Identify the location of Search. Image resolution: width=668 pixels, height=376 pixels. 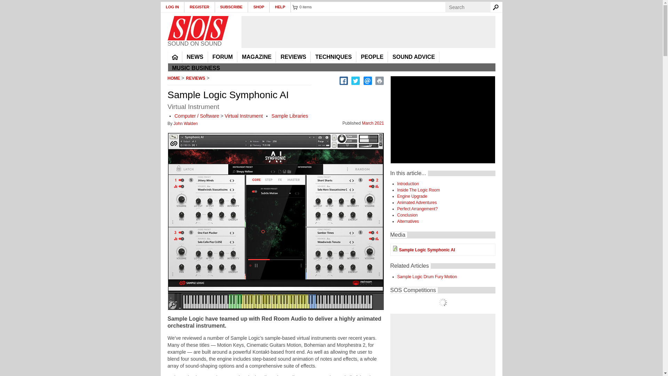
(497, 7).